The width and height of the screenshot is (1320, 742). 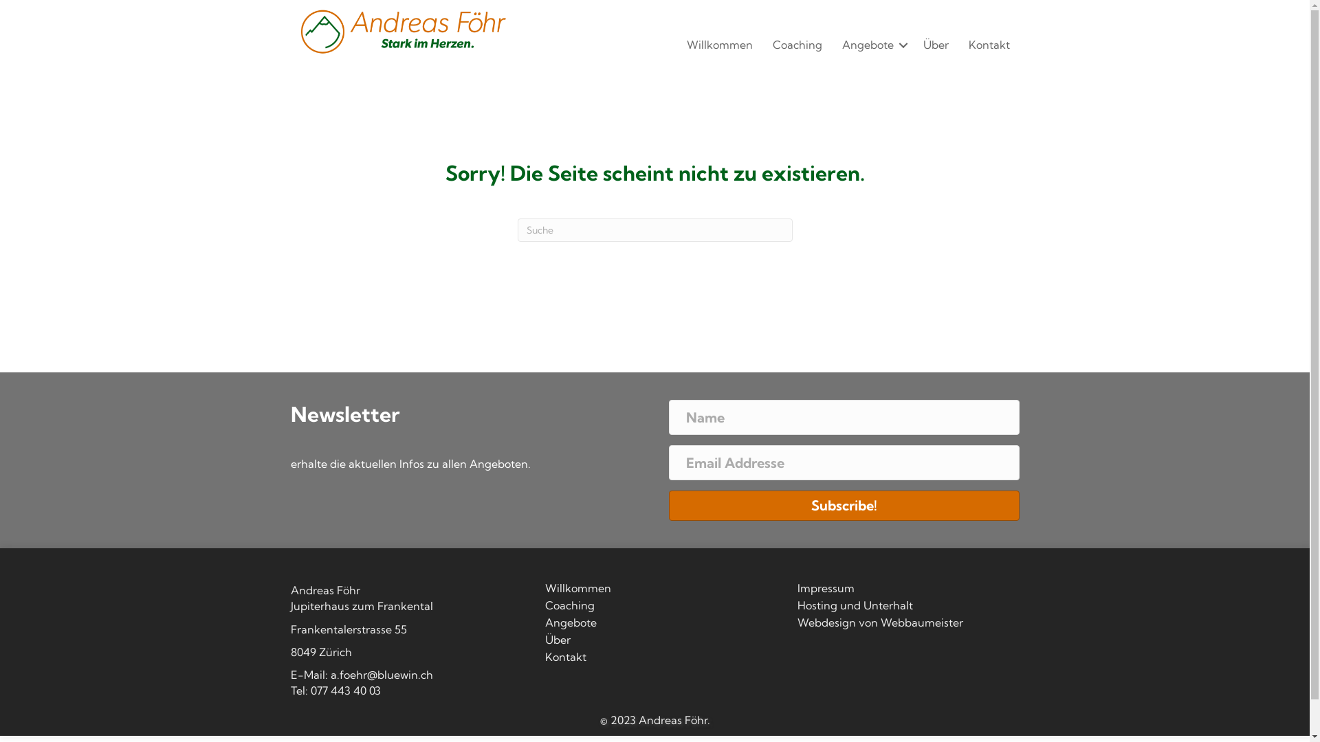 What do you see at coordinates (797, 45) in the screenshot?
I see `Coaching` at bounding box center [797, 45].